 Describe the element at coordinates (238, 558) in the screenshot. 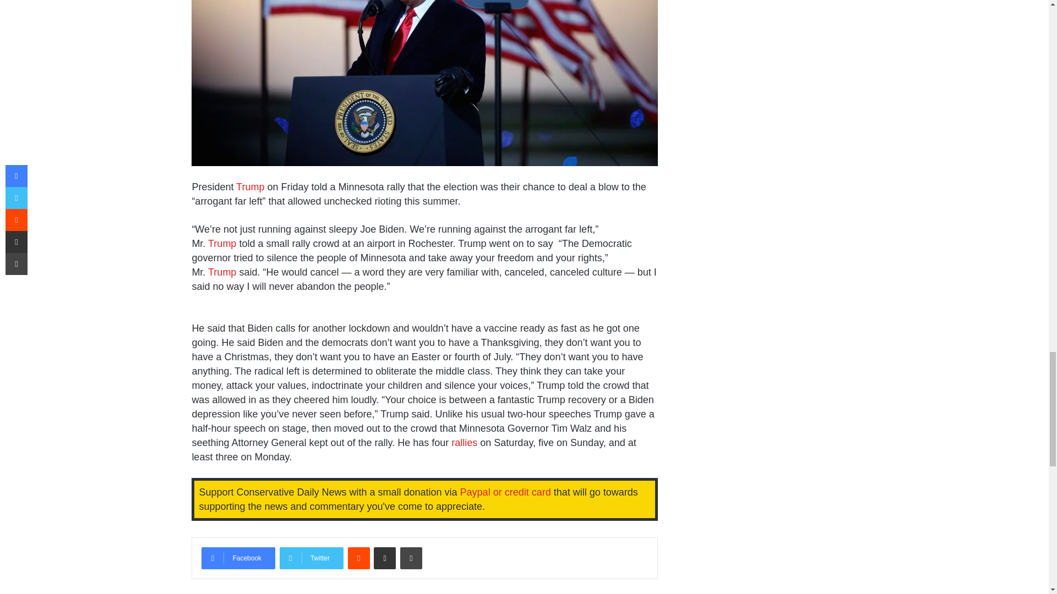

I see `Facebook` at that location.